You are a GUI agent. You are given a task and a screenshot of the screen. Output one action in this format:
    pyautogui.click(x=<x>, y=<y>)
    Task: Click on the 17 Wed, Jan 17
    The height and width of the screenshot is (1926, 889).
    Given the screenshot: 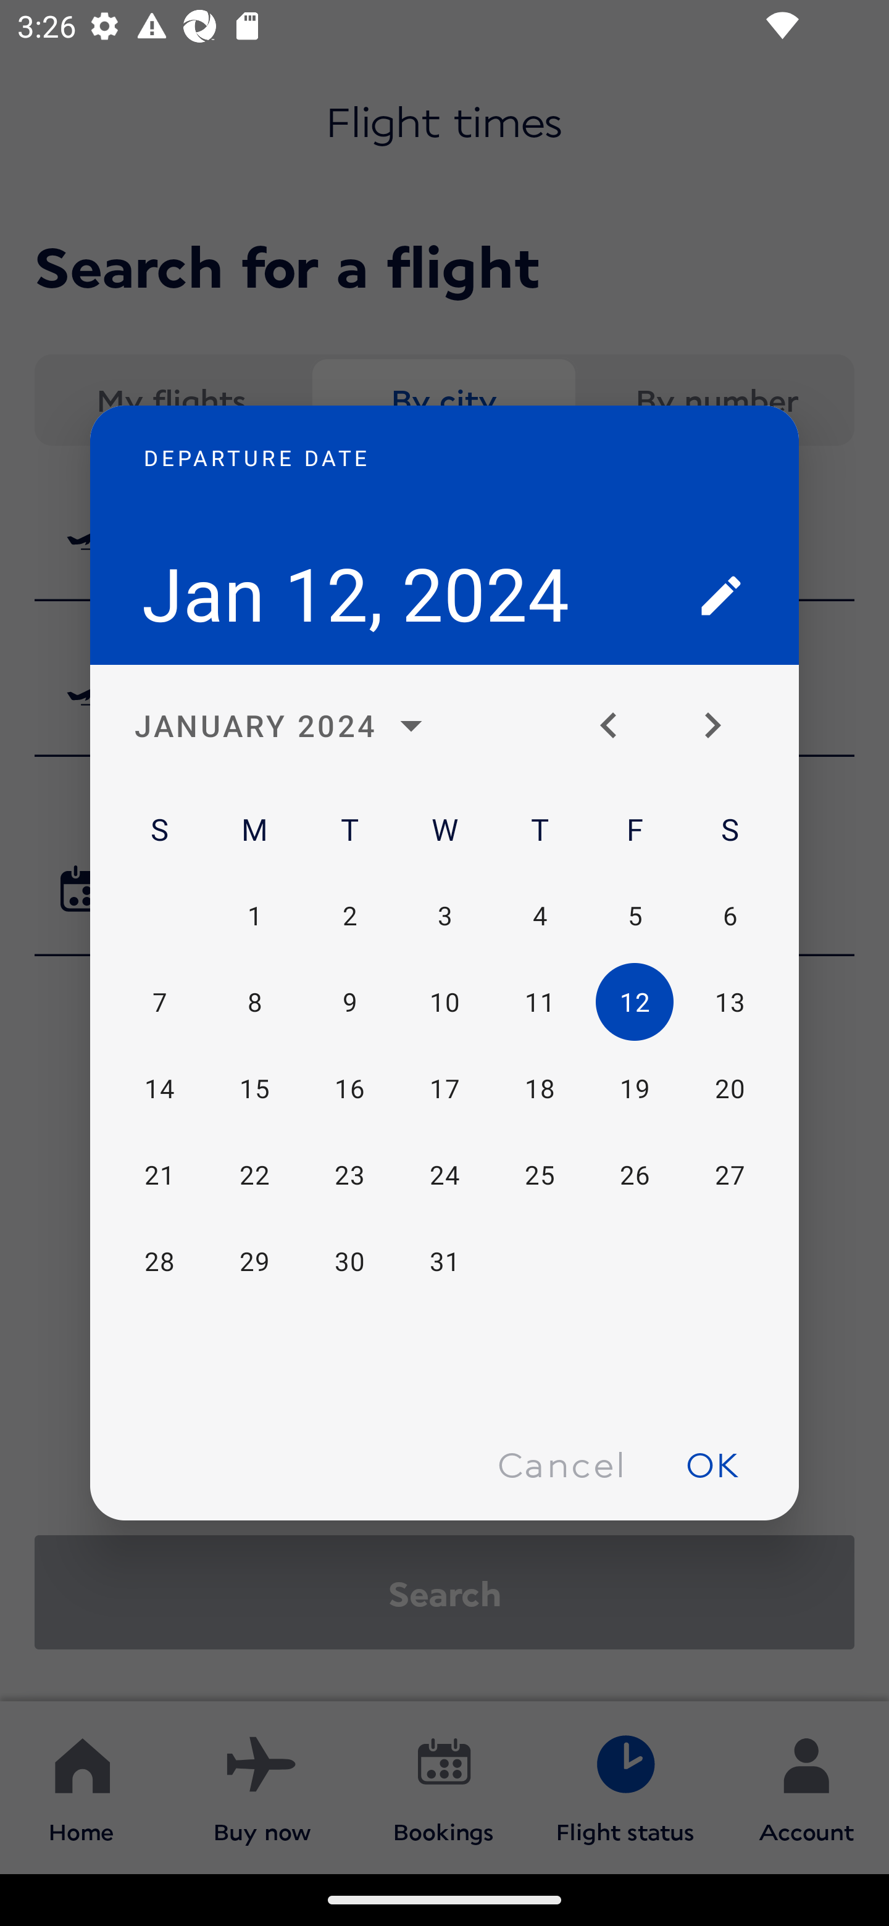 What is the action you would take?
    pyautogui.click(x=444, y=1089)
    